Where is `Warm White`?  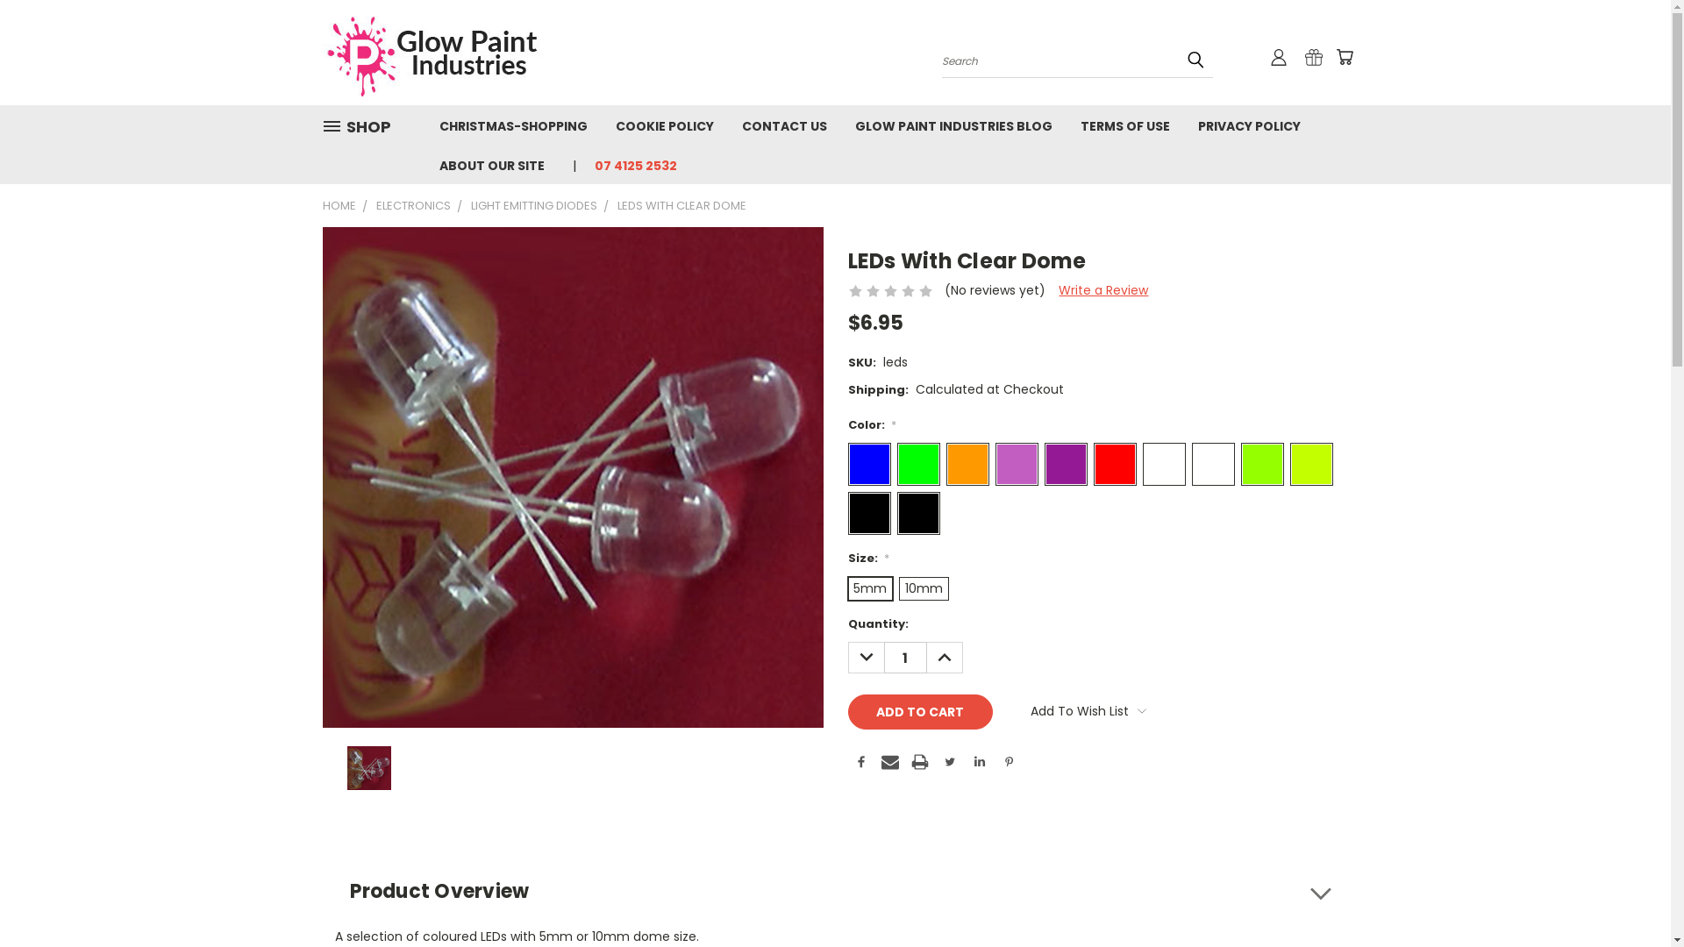 Warm White is located at coordinates (1163, 465).